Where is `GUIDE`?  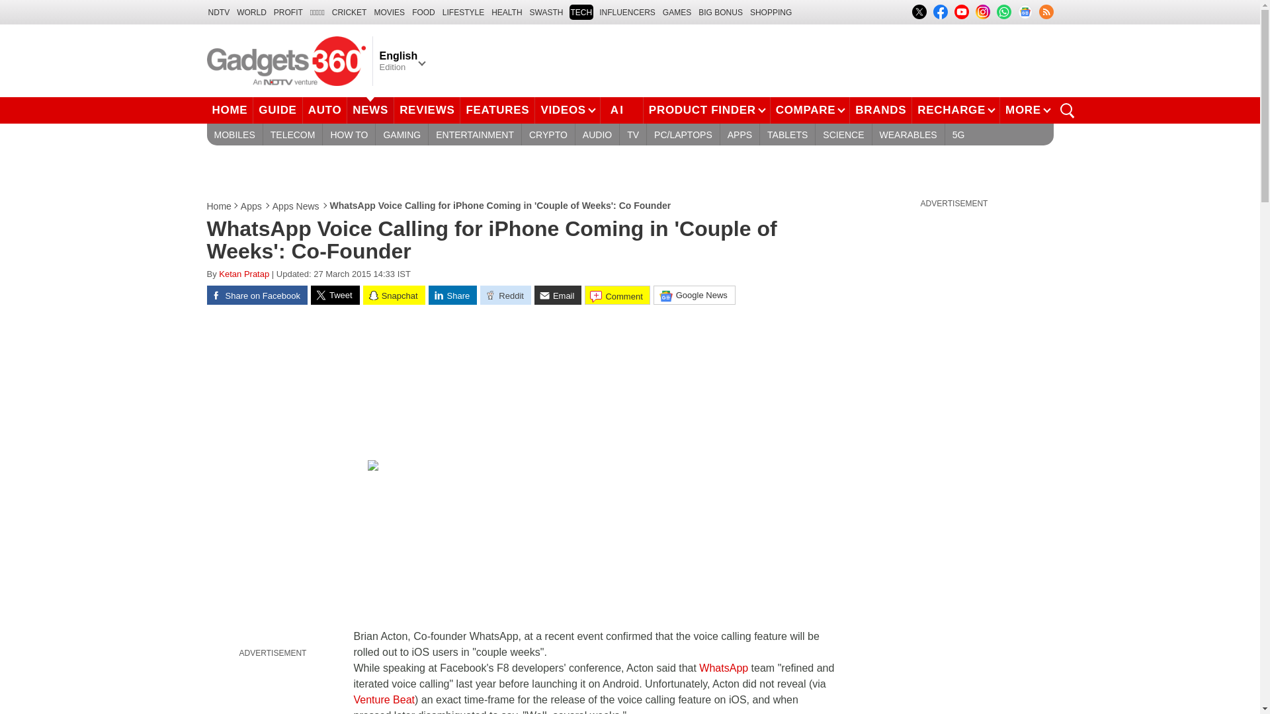
GUIDE is located at coordinates (277, 110).